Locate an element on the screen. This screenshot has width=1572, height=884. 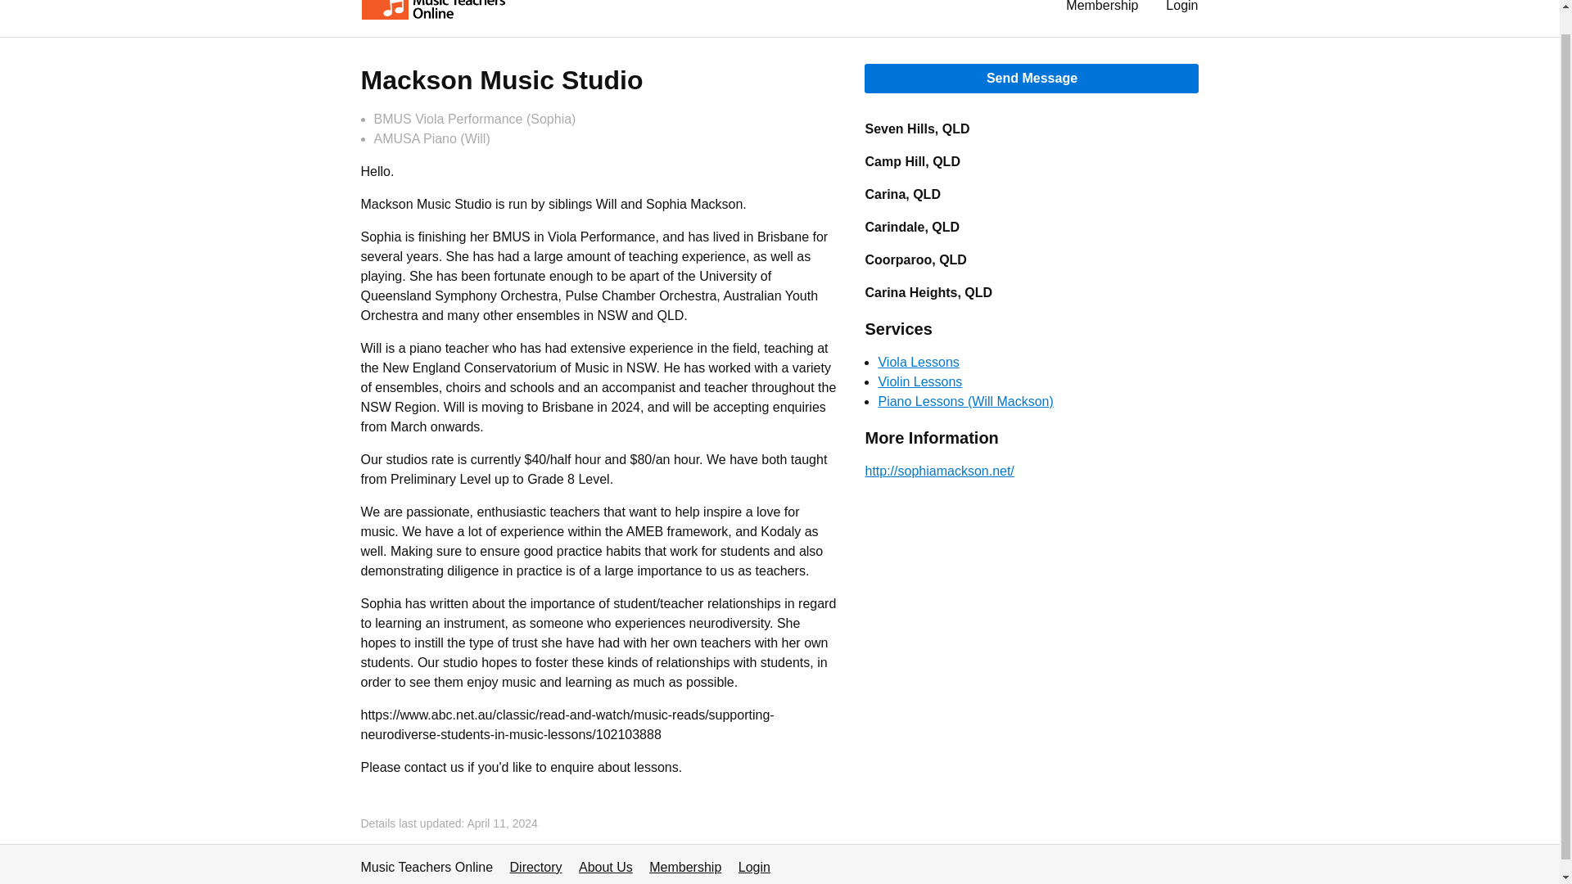
Membership is located at coordinates (1102, 10).